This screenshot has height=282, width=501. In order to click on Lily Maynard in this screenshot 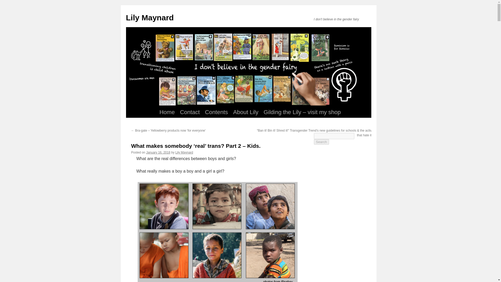, I will do `click(149, 17)`.